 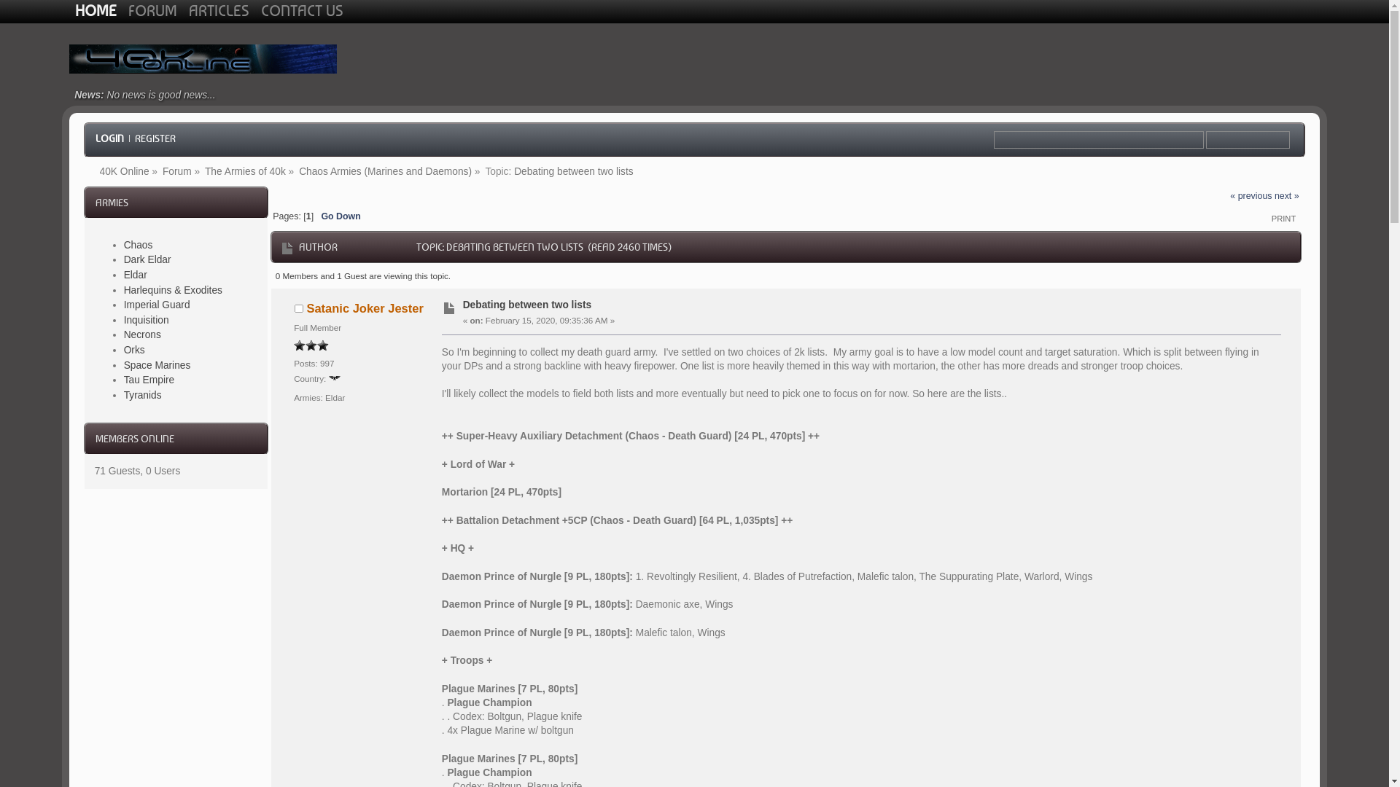 I want to click on Debating between two lists, so click(x=527, y=305).